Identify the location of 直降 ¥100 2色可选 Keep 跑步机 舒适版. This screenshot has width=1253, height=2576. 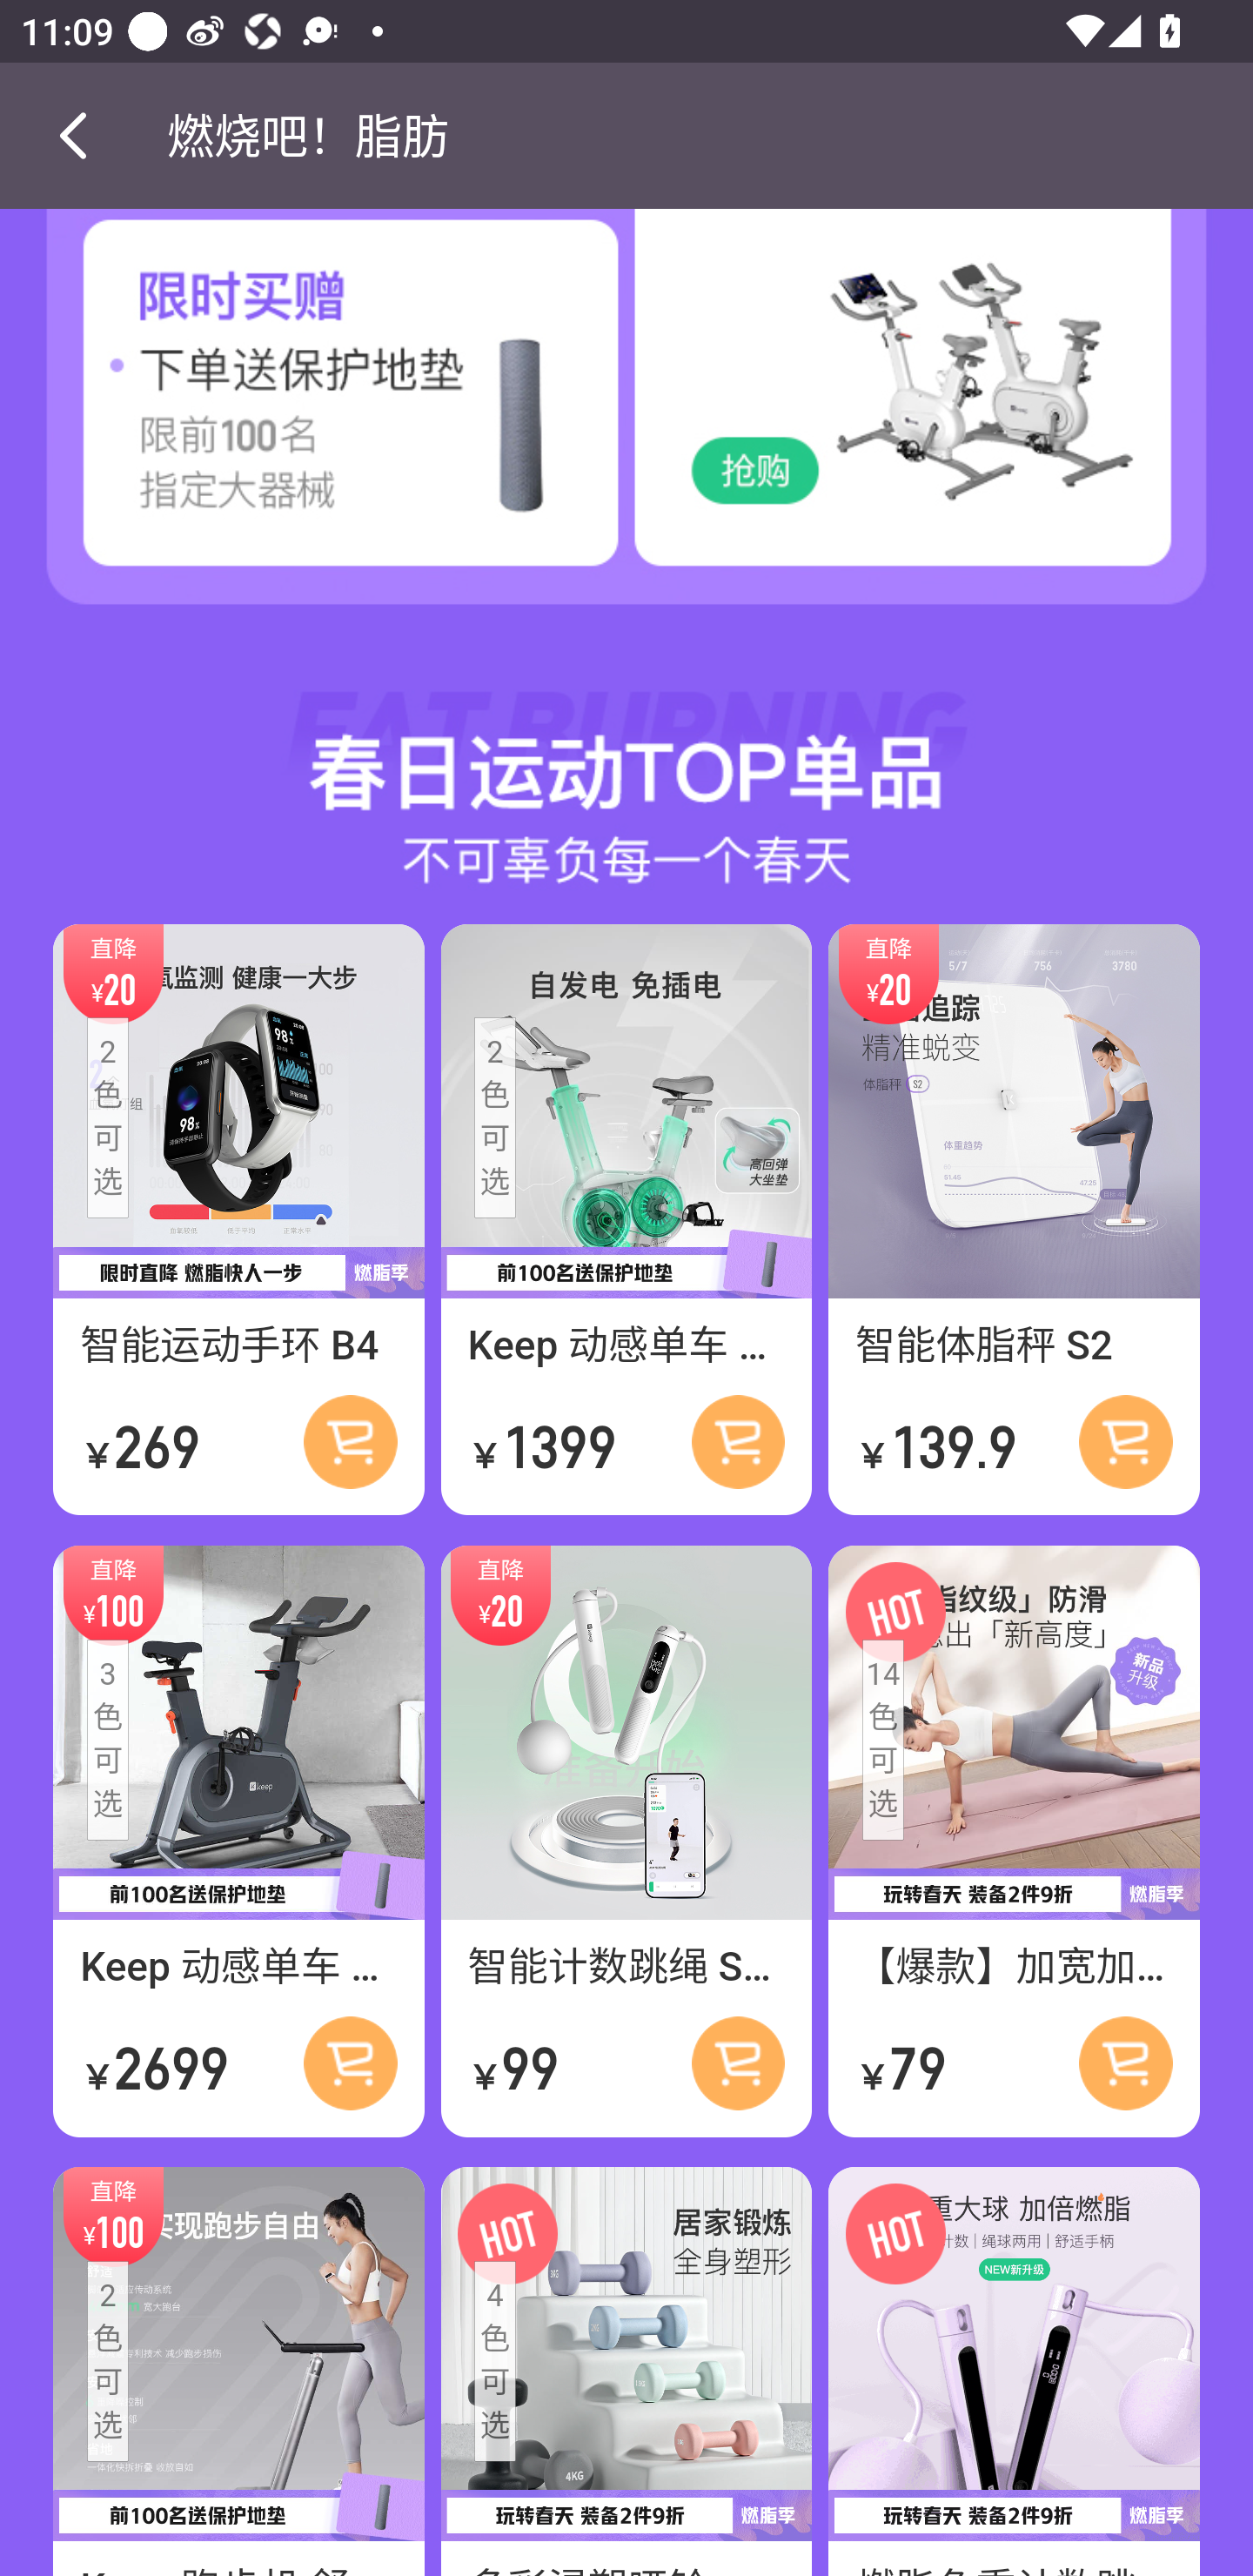
(238, 2371).